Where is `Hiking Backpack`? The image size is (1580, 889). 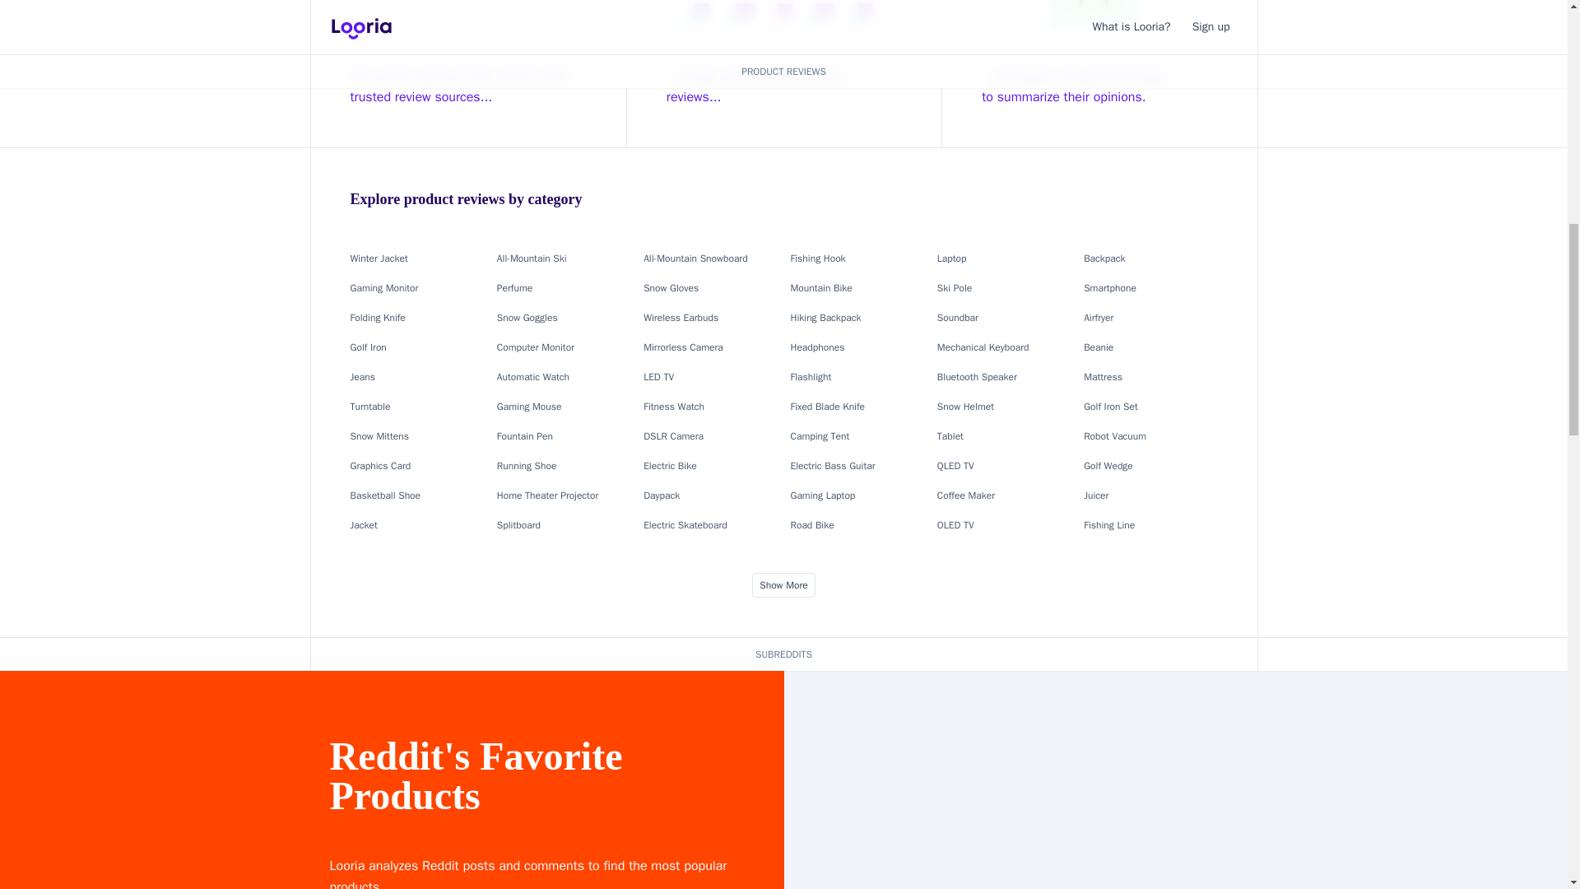
Hiking Backpack is located at coordinates (825, 318).